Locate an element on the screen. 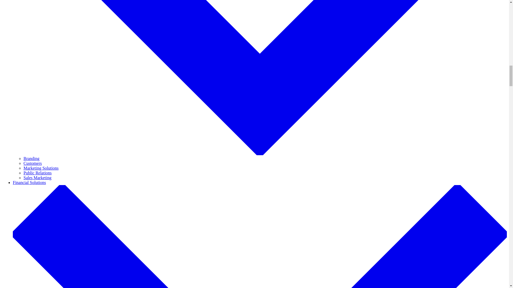 The height and width of the screenshot is (288, 513). Sales Marketing is located at coordinates (37, 178).